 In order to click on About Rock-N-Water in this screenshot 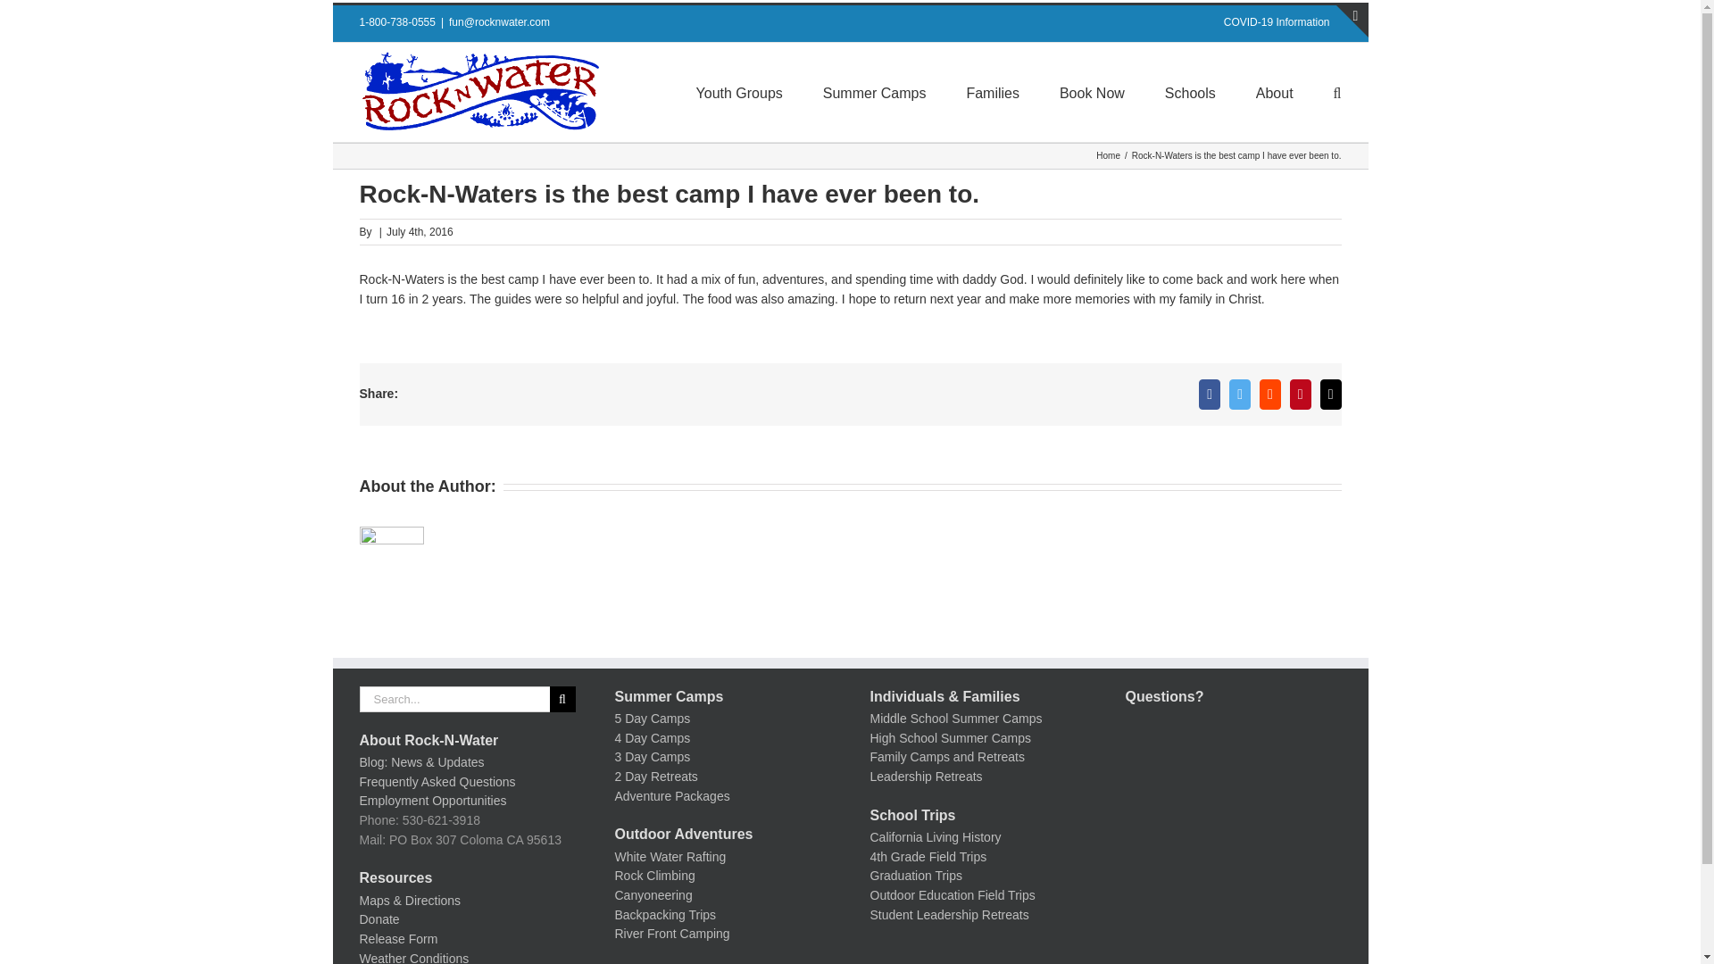, I will do `click(428, 740)`.